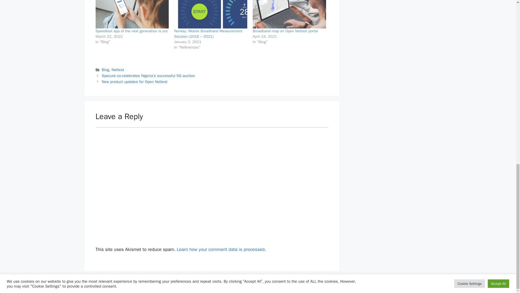 The height and width of the screenshot is (293, 520). Describe the element at coordinates (132, 14) in the screenshot. I see `Speedtest app of the next generation is out` at that location.